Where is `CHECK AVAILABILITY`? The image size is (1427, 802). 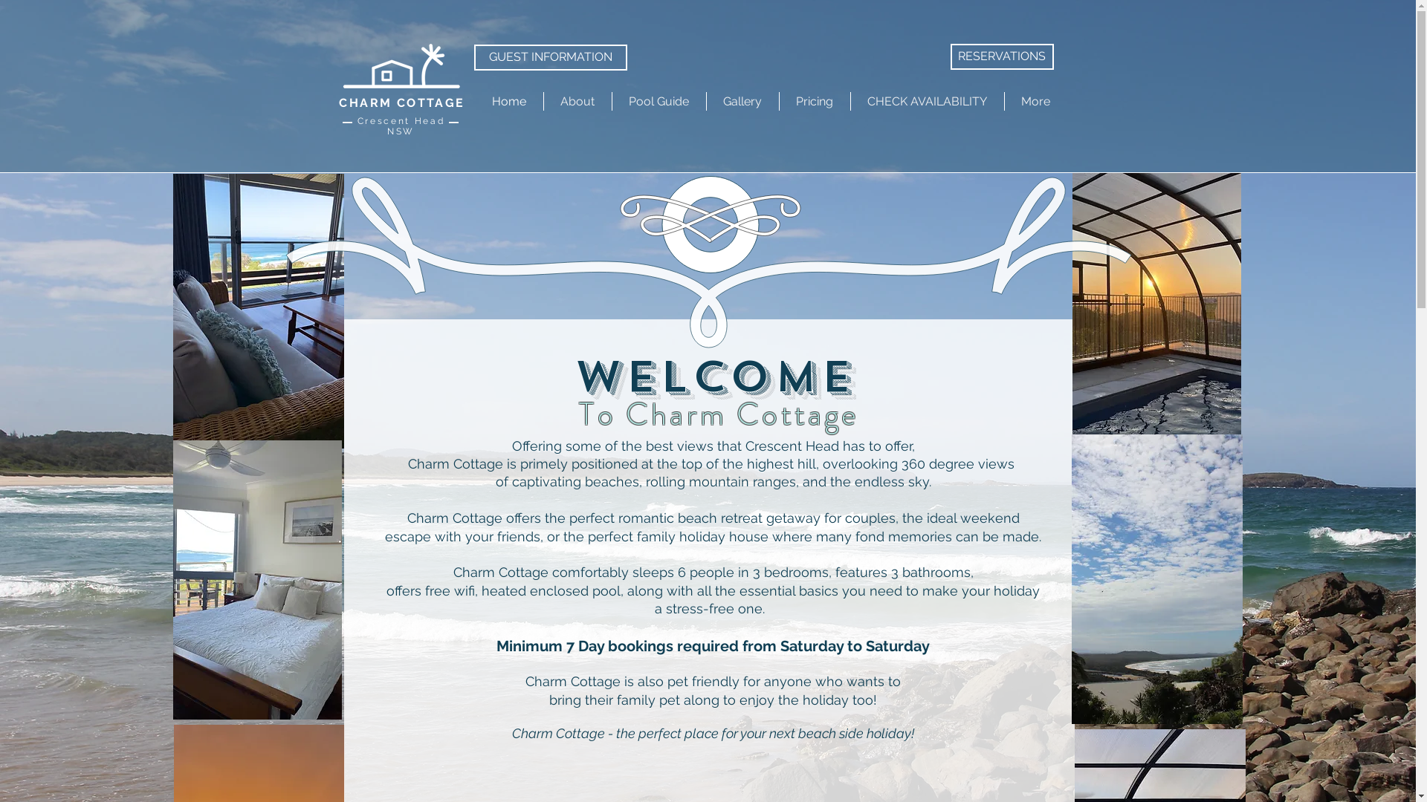
CHECK AVAILABILITY is located at coordinates (927, 101).